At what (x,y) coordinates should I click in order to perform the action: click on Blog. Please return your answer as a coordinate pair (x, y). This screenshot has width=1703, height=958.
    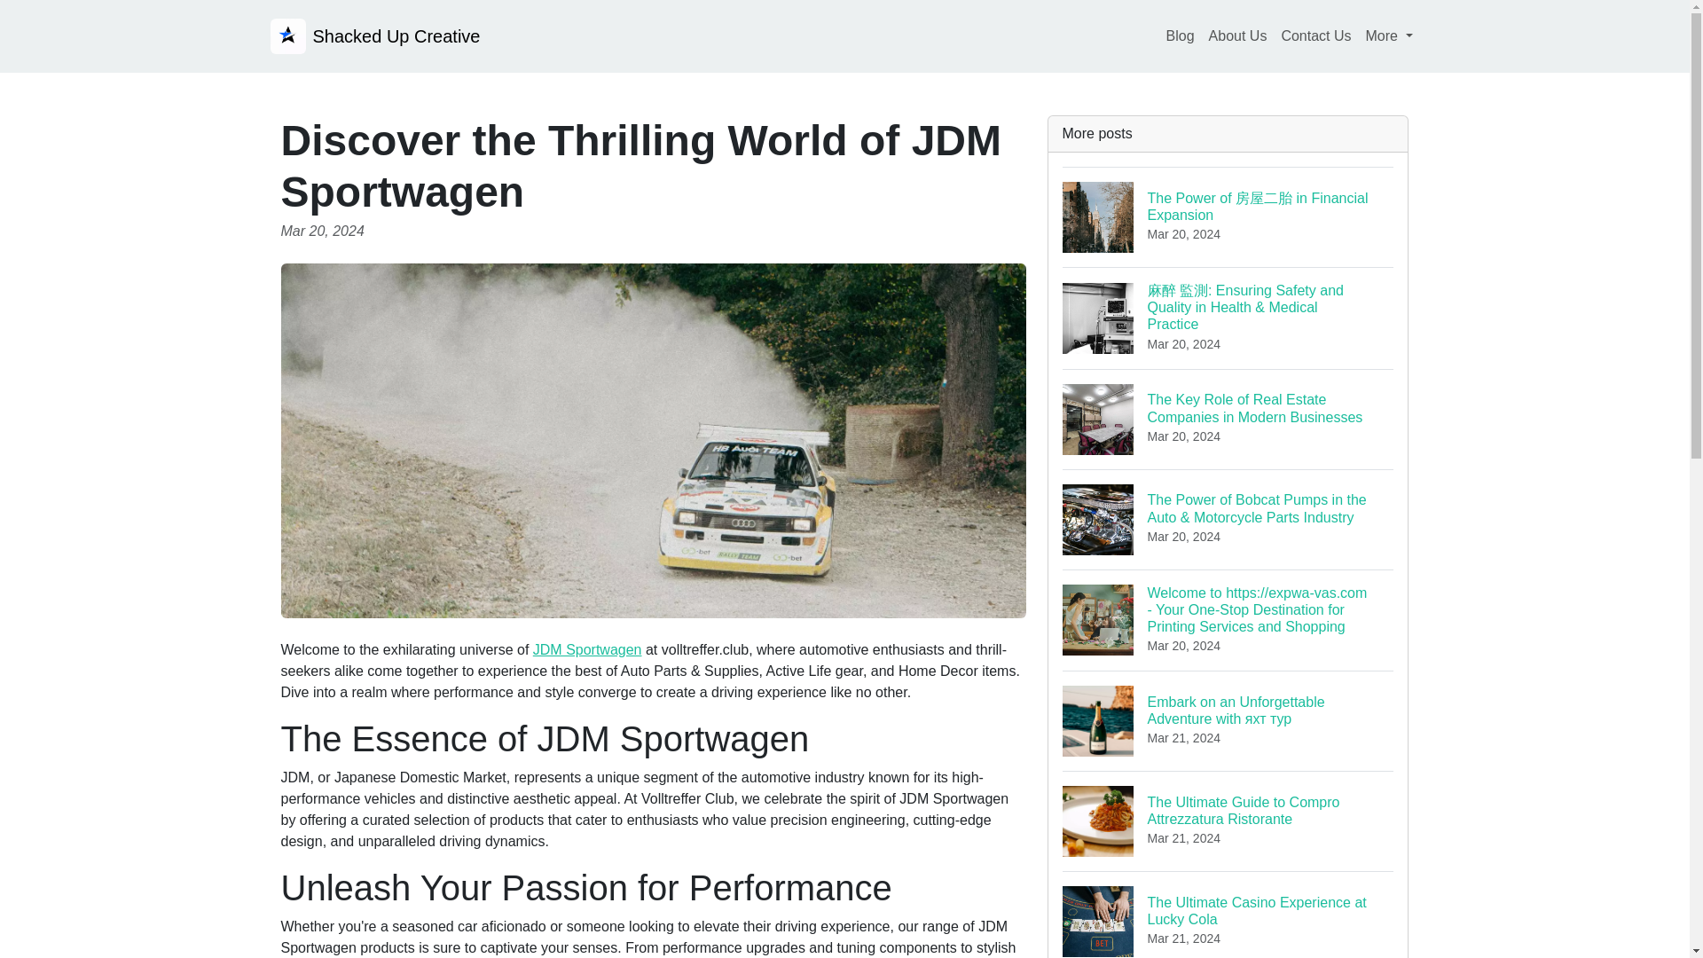
    Looking at the image, I should click on (1181, 35).